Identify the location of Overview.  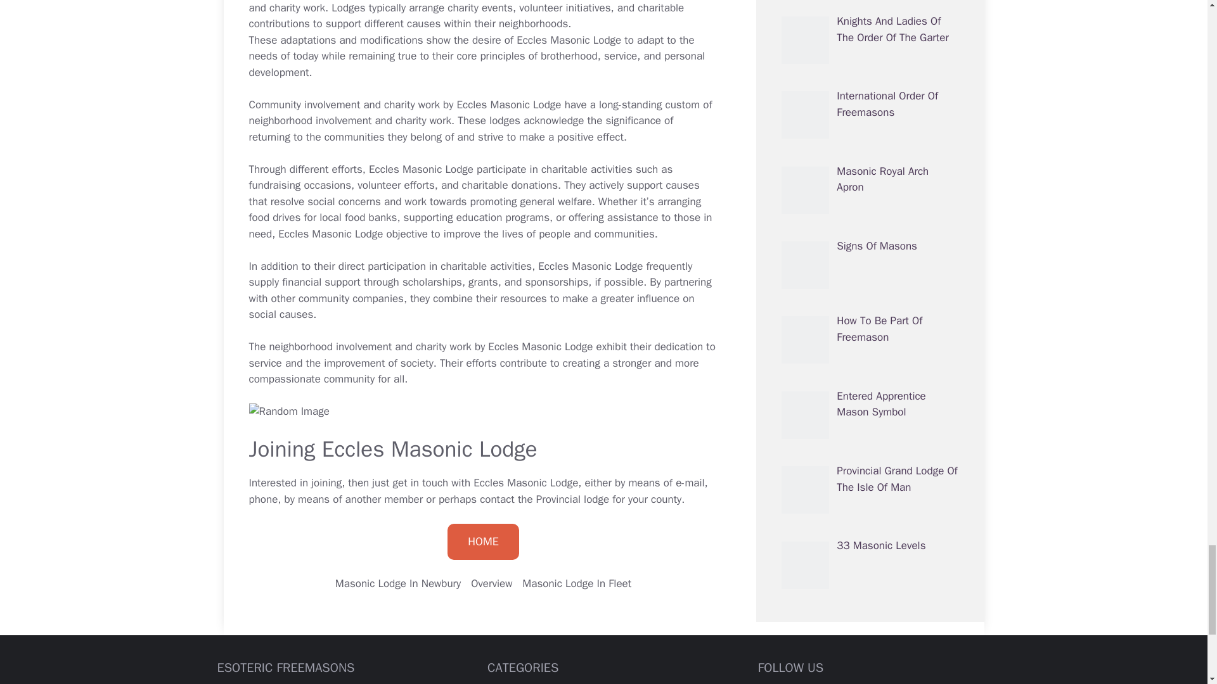
(492, 584).